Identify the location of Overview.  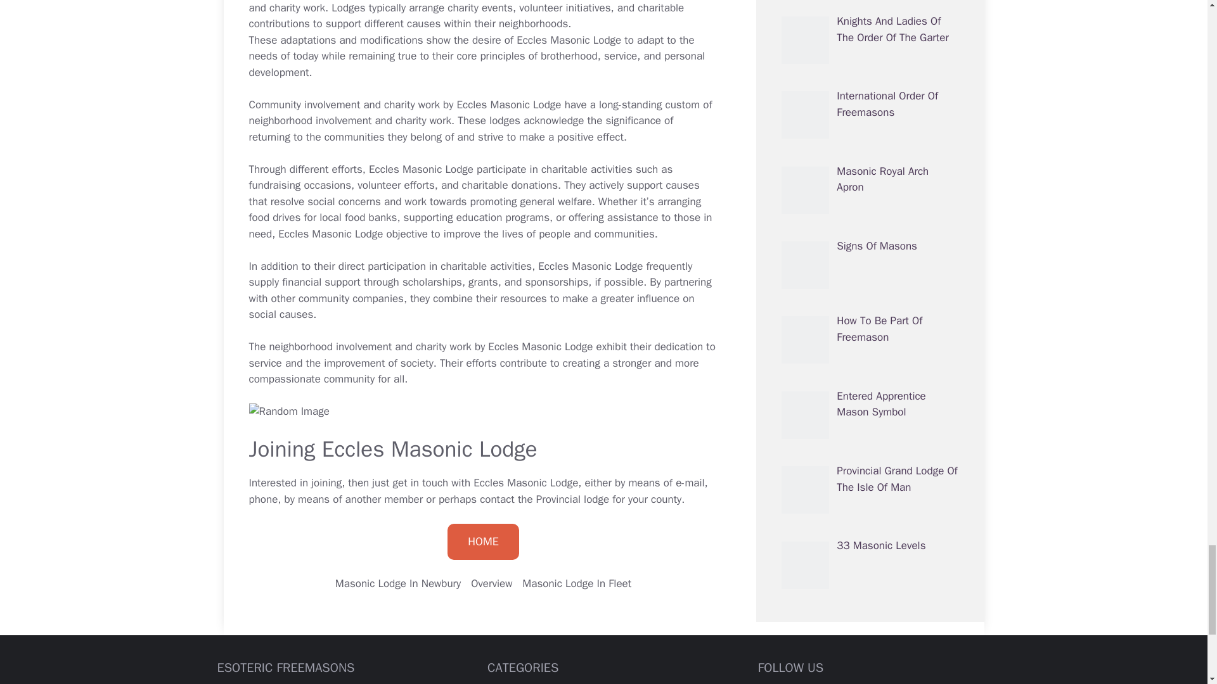
(492, 584).